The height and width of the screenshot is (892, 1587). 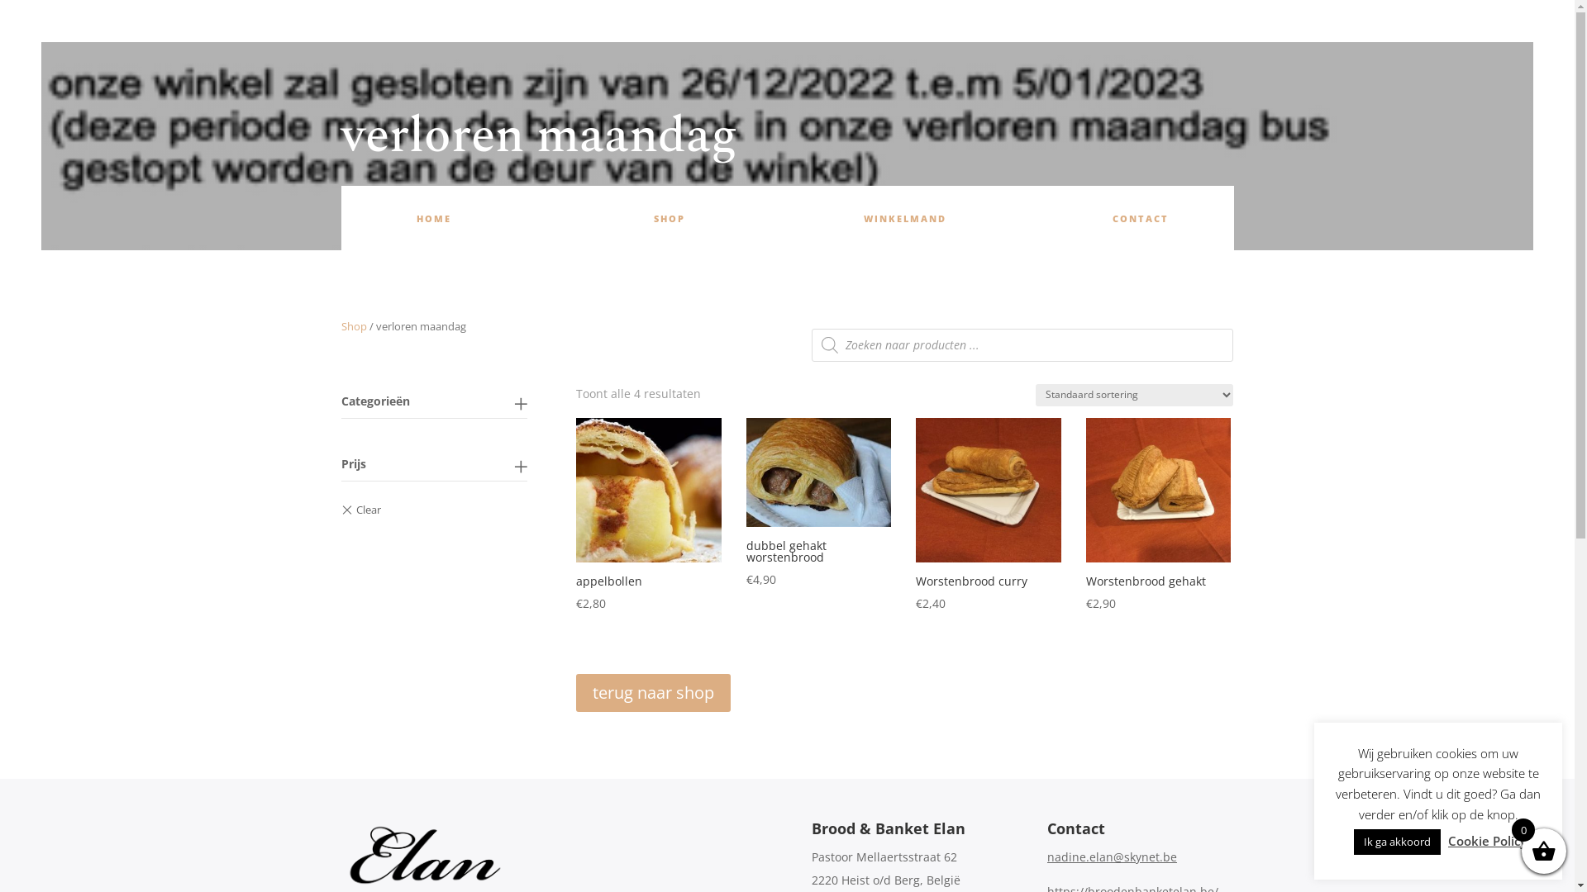 I want to click on CONTACT, so click(x=1141, y=220).